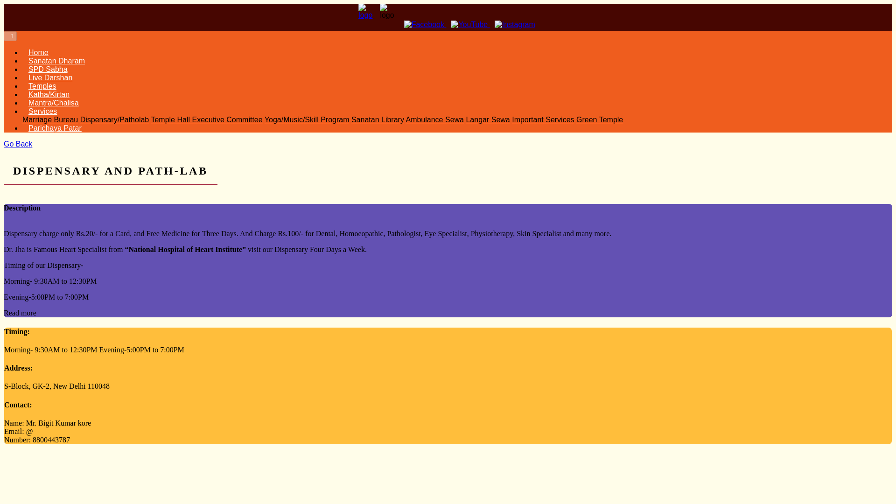  Describe the element at coordinates (377, 119) in the screenshot. I see `Sanatan Library` at that location.